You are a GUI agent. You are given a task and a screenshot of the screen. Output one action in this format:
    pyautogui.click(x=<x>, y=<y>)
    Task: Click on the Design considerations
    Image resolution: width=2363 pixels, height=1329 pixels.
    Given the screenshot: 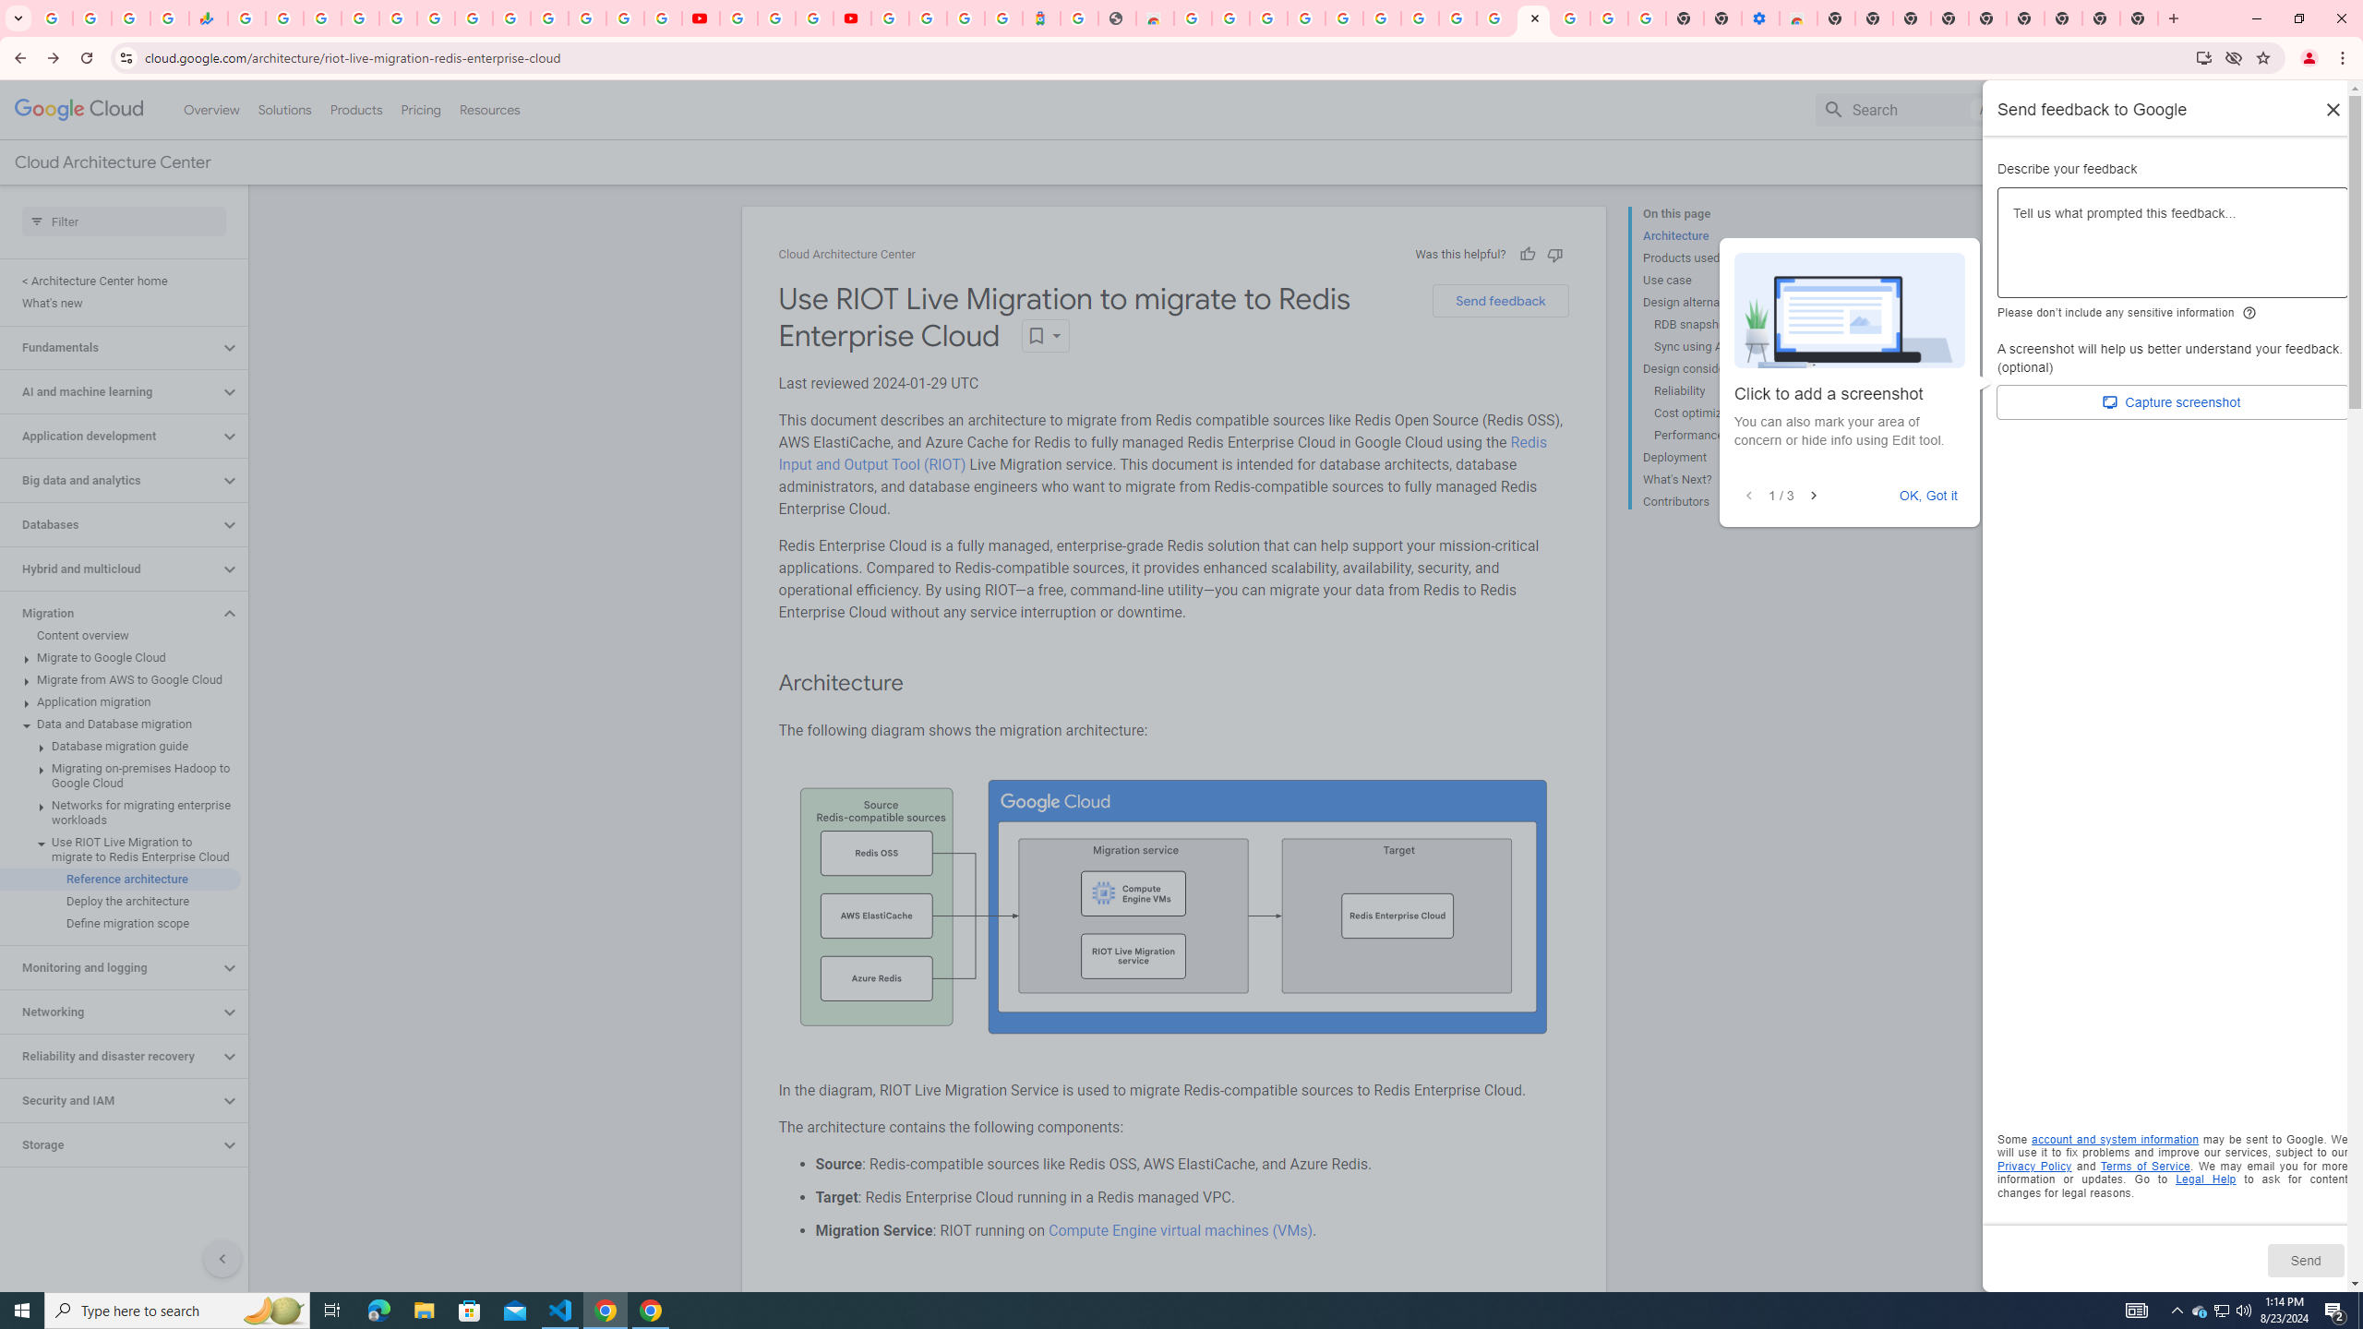 What is the action you would take?
    pyautogui.click(x=1718, y=368)
    